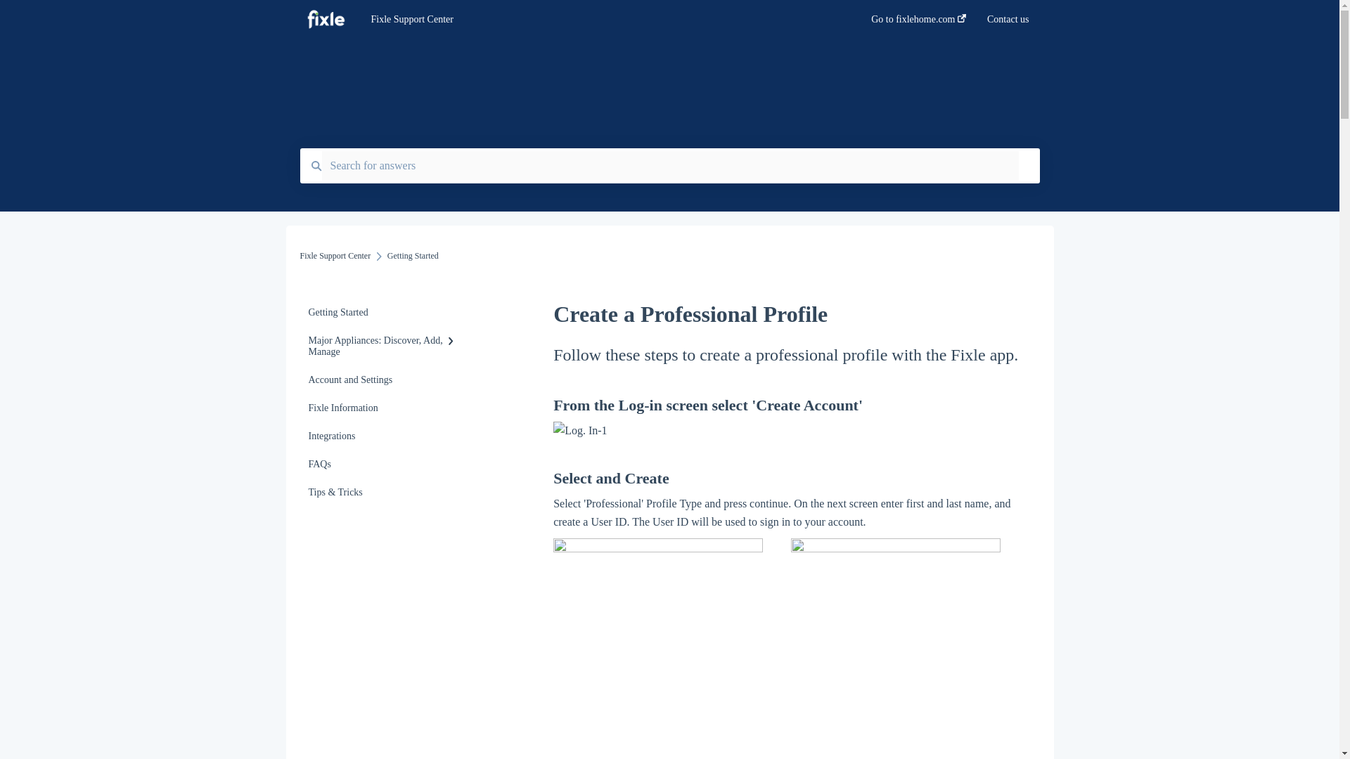  What do you see at coordinates (384, 346) in the screenshot?
I see `Major Appliances: Discover, Add, Manage` at bounding box center [384, 346].